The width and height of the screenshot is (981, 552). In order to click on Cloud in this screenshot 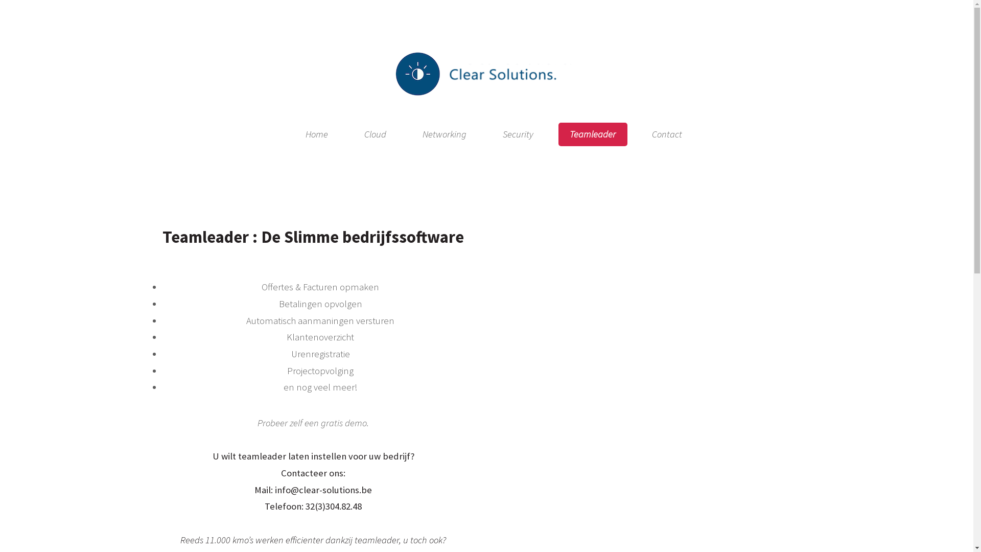, I will do `click(375, 134)`.